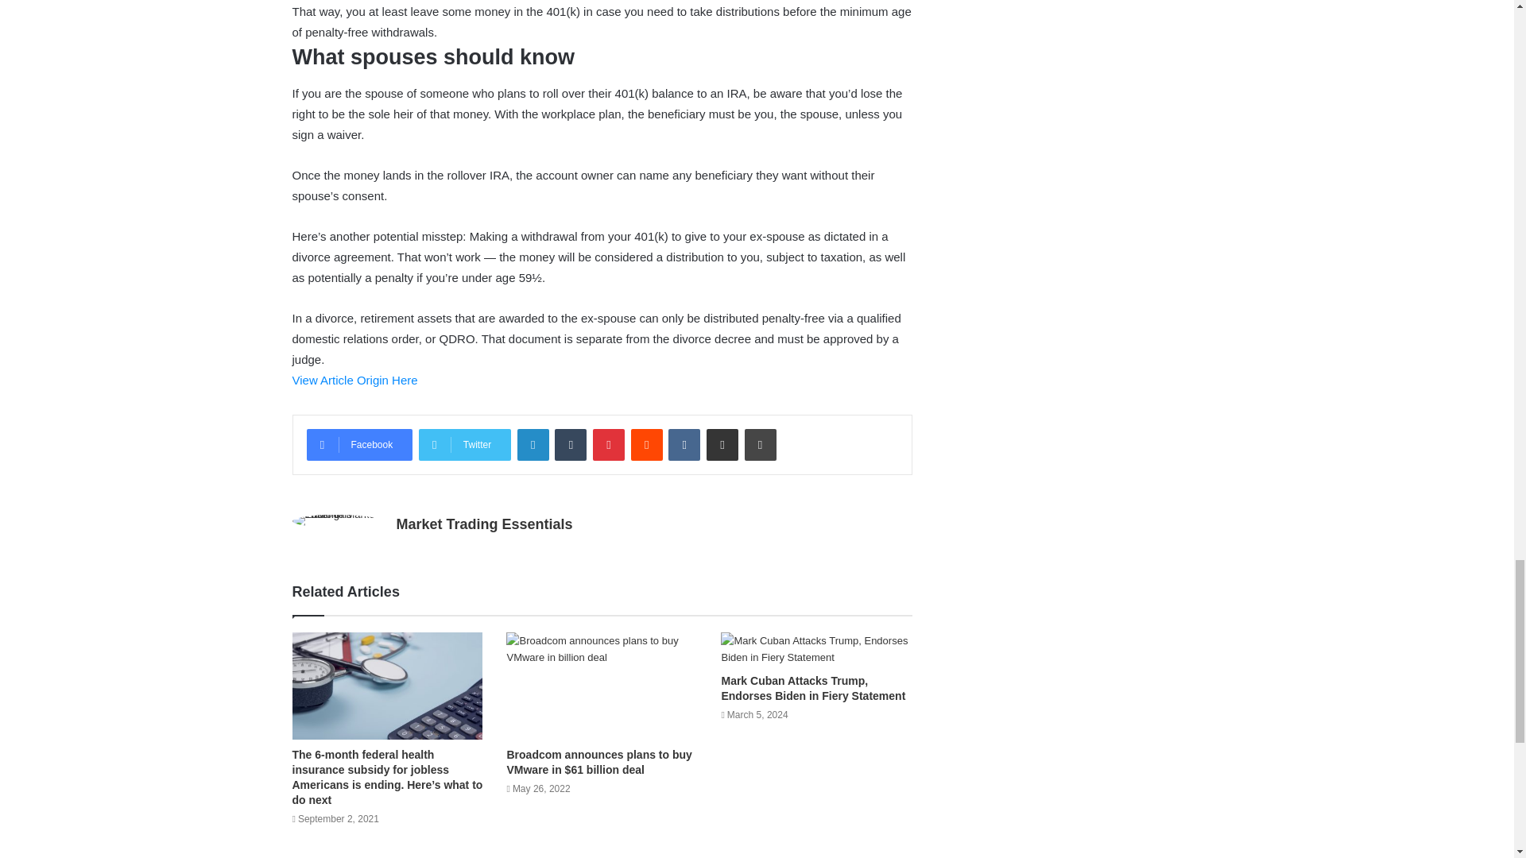 Image resolution: width=1526 pixels, height=858 pixels. What do you see at coordinates (464, 445) in the screenshot?
I see `Twitter` at bounding box center [464, 445].